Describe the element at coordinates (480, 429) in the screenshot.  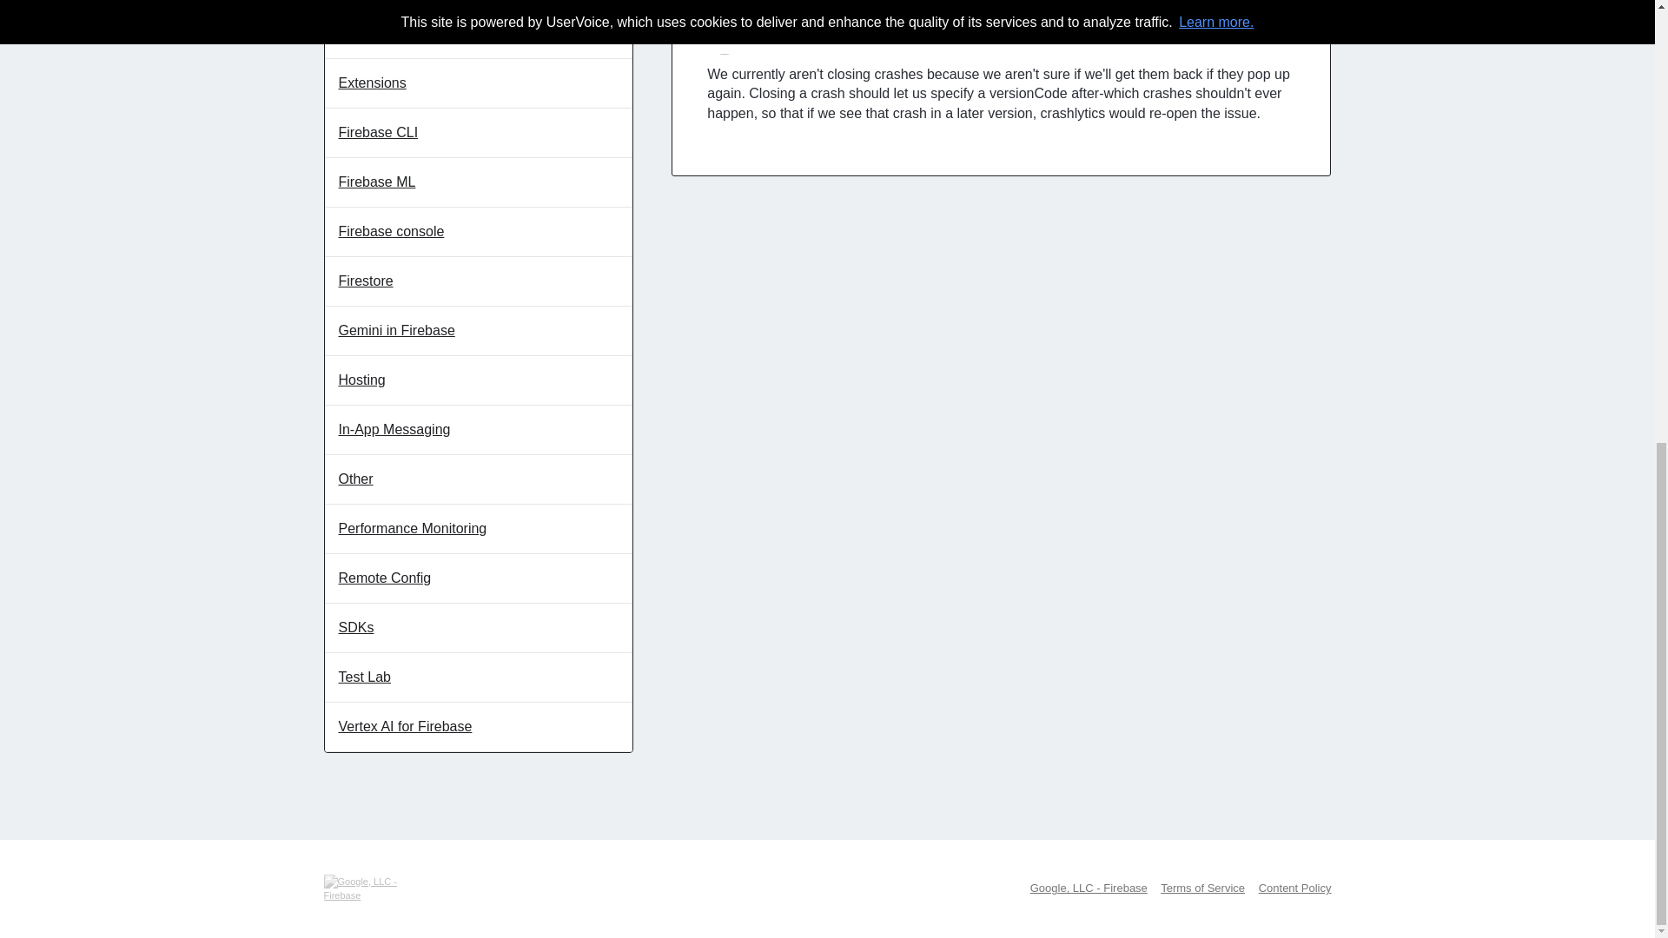
I see `In-App Messaging` at that location.